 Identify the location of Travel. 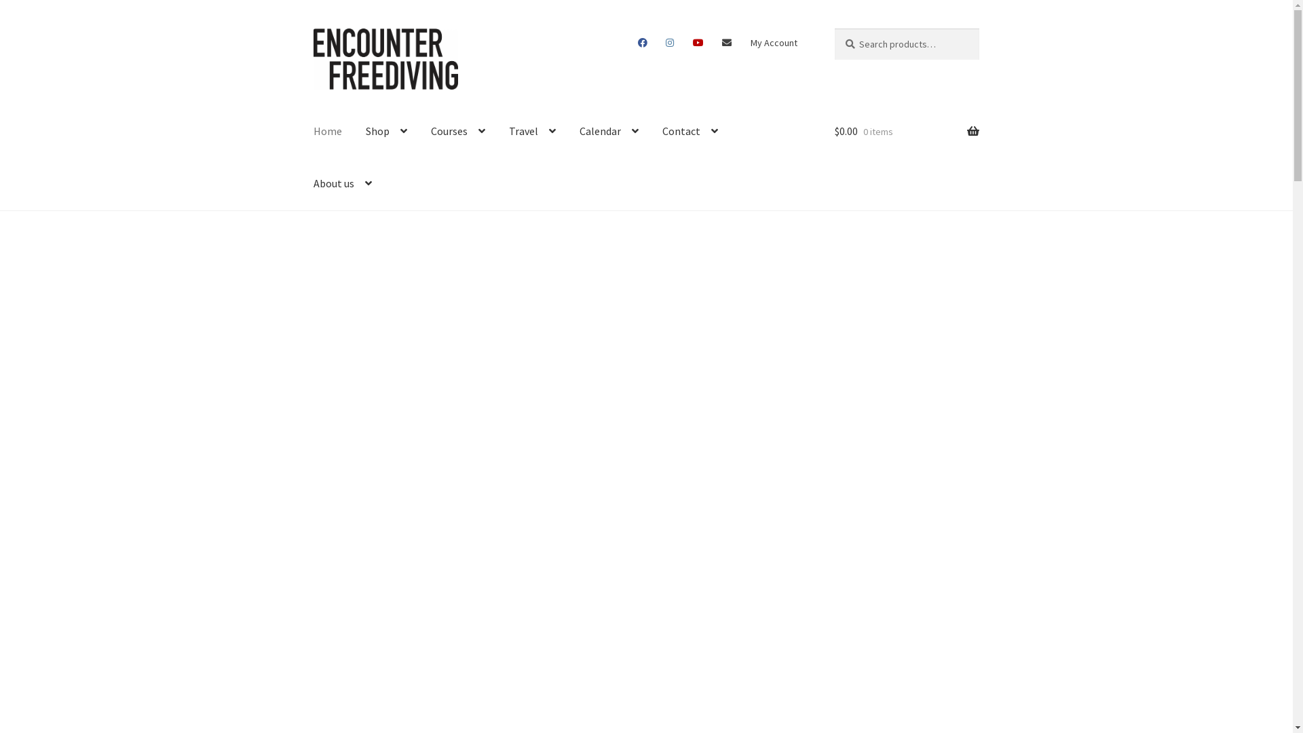
(532, 132).